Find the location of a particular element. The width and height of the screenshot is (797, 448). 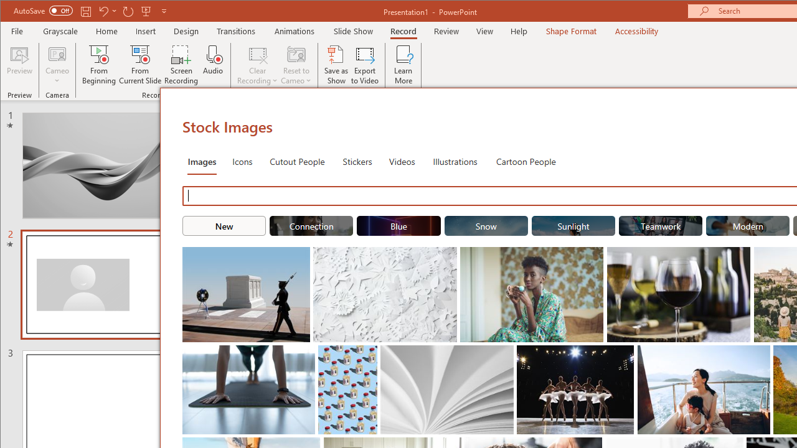

Cartoon People is located at coordinates (526, 161).